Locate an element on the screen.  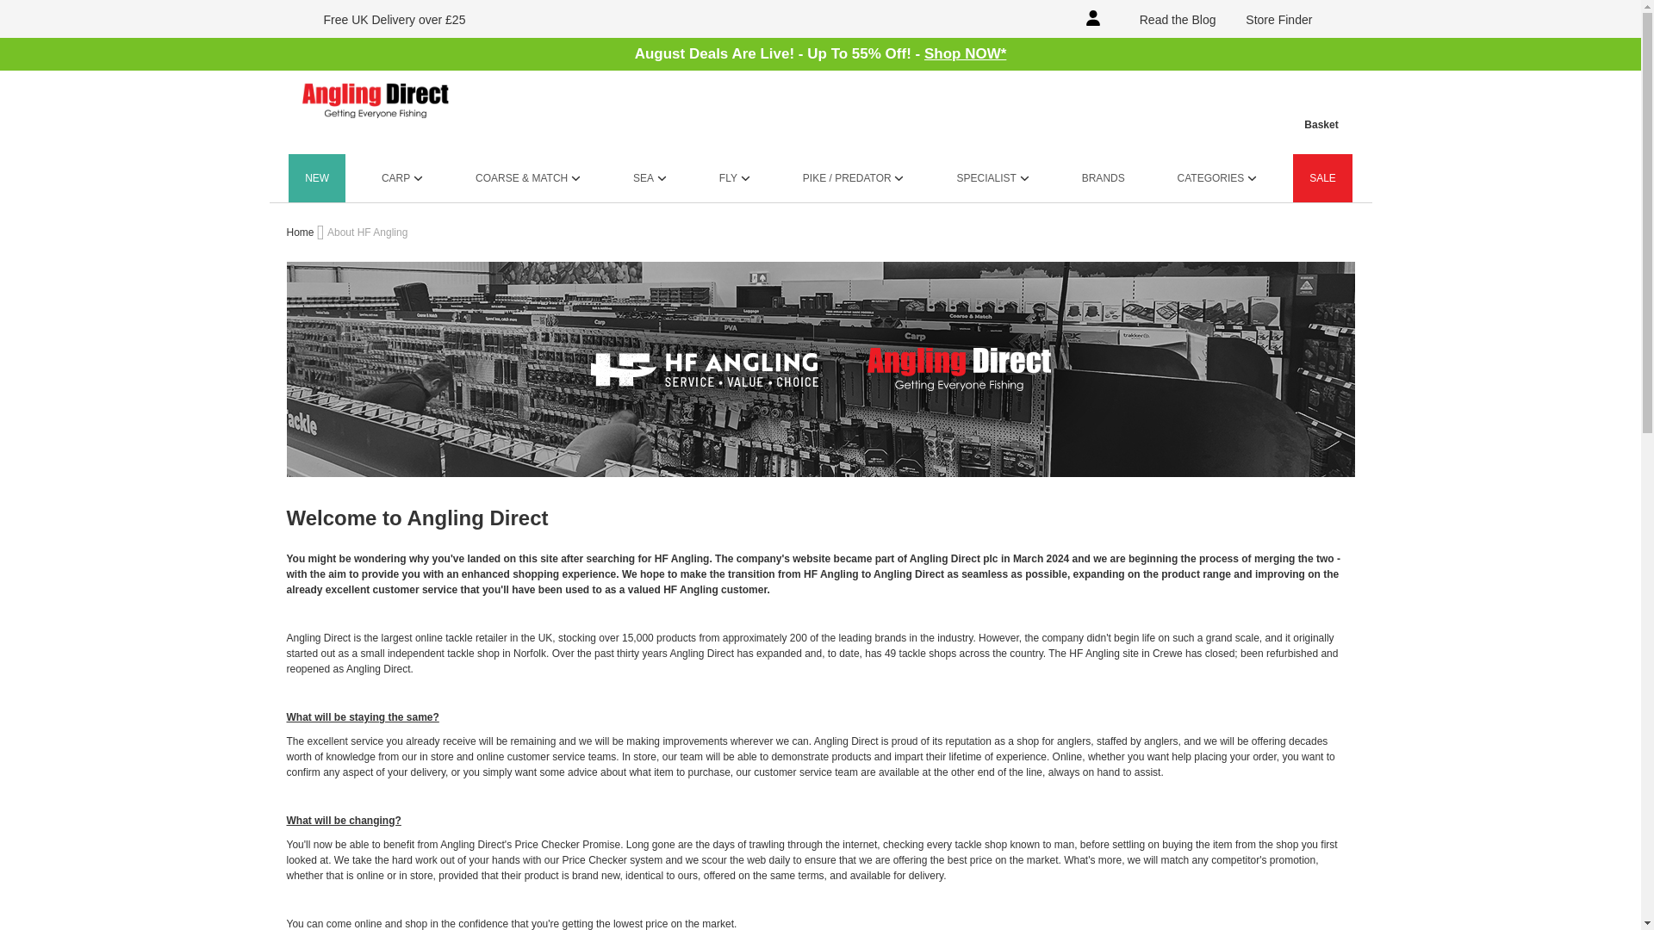
Read the Blog is located at coordinates (1166, 19).